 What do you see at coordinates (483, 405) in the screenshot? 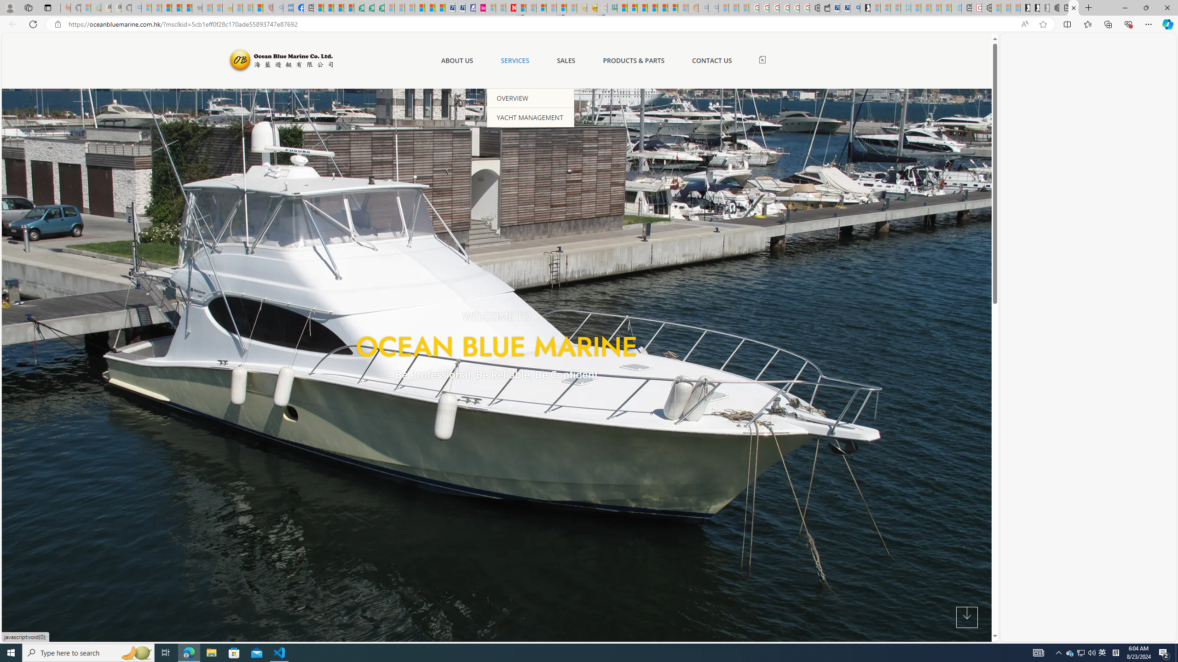
I see `Previous Slide` at bounding box center [483, 405].